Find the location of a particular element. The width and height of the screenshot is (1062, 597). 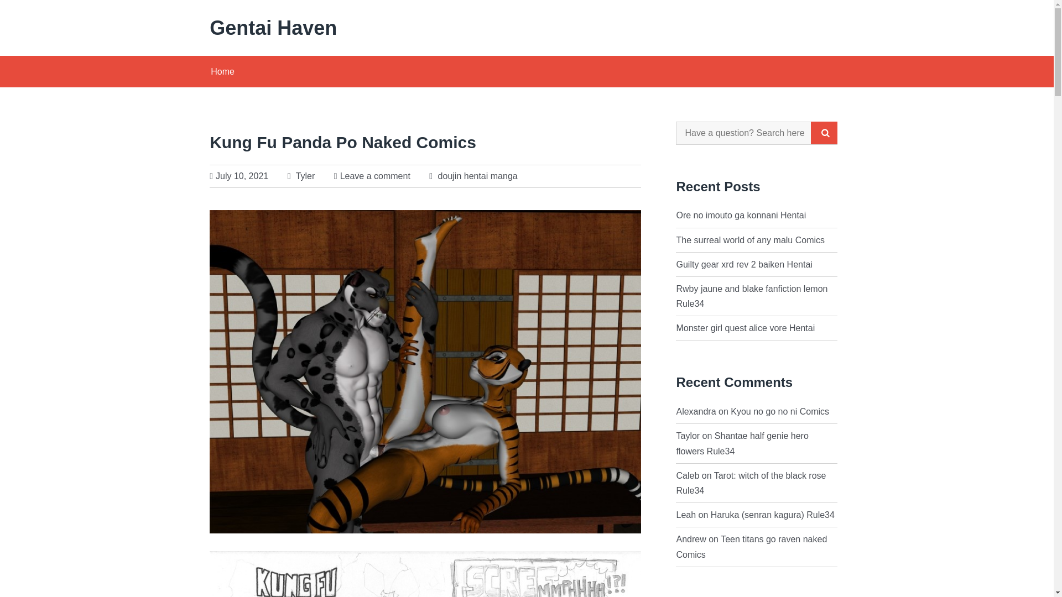

Shantae half genie hero flowers Rule34 is located at coordinates (742, 443).